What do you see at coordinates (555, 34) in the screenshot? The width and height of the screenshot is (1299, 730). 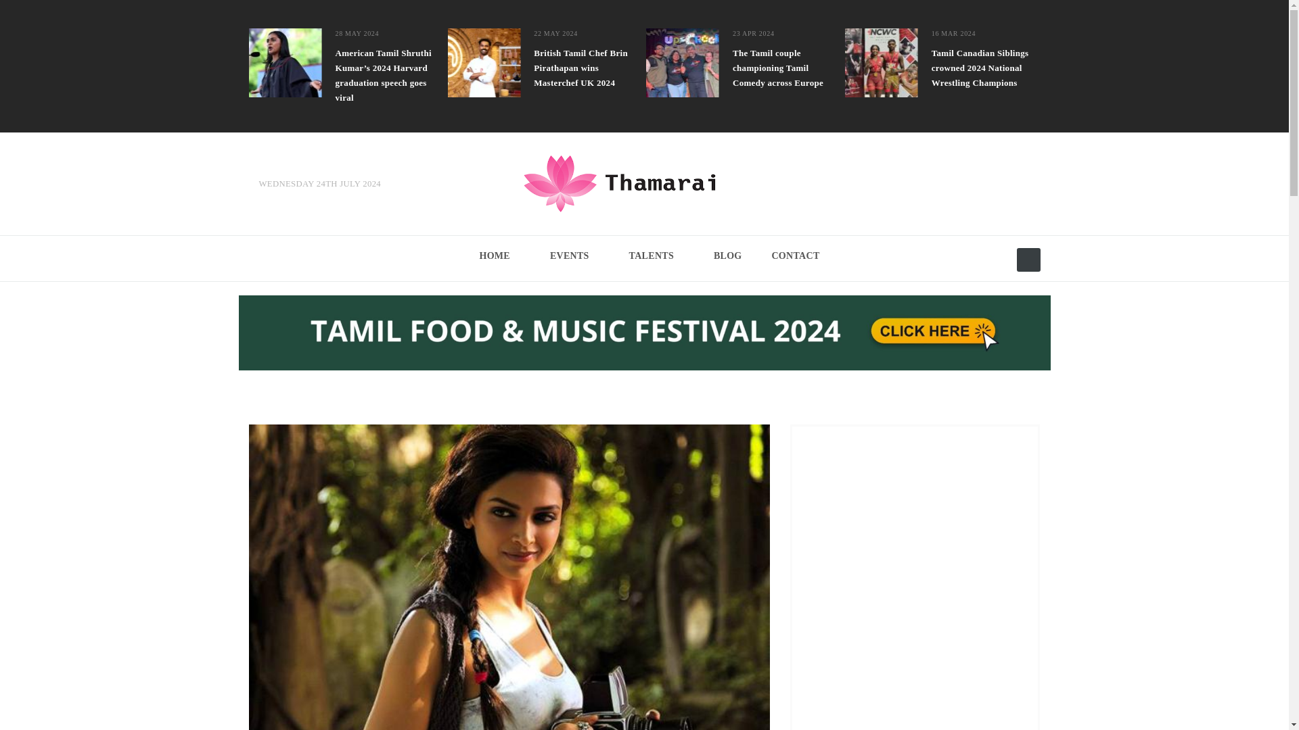 I see `22 MAY 2024` at bounding box center [555, 34].